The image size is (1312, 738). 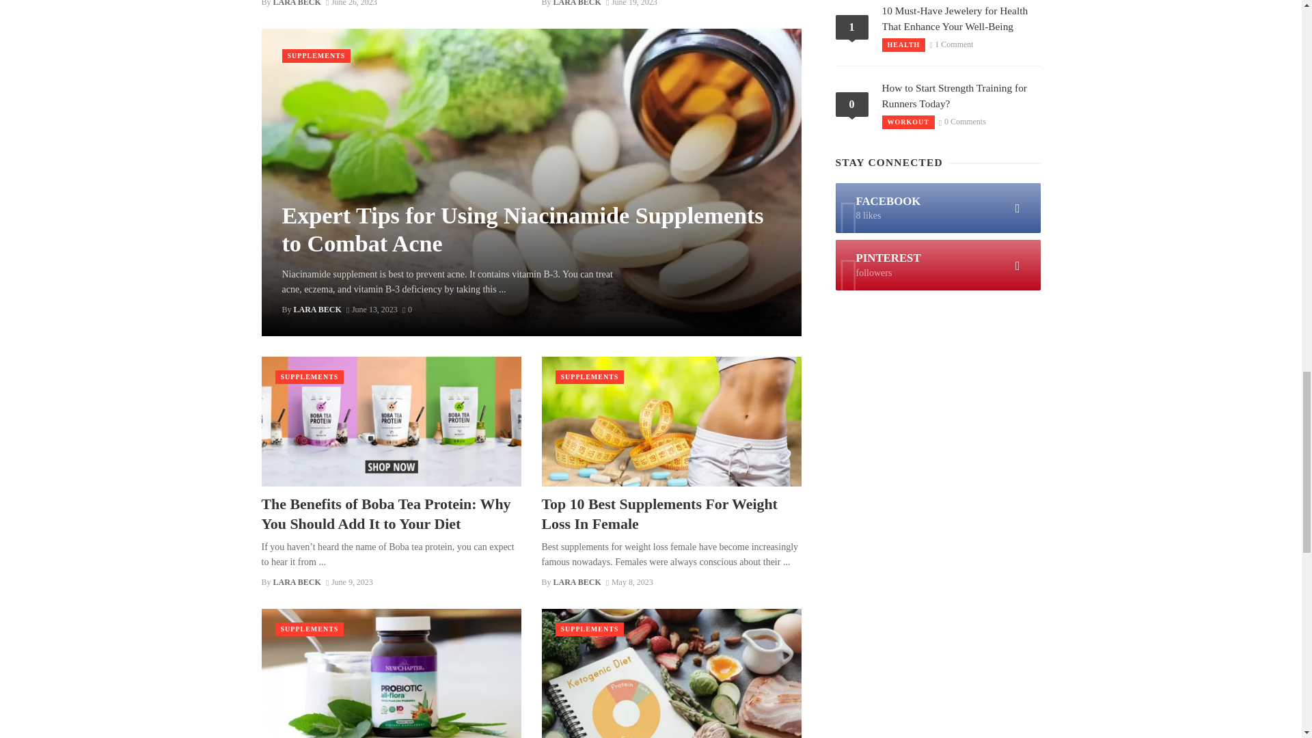 I want to click on 0 Comments, so click(x=407, y=310).